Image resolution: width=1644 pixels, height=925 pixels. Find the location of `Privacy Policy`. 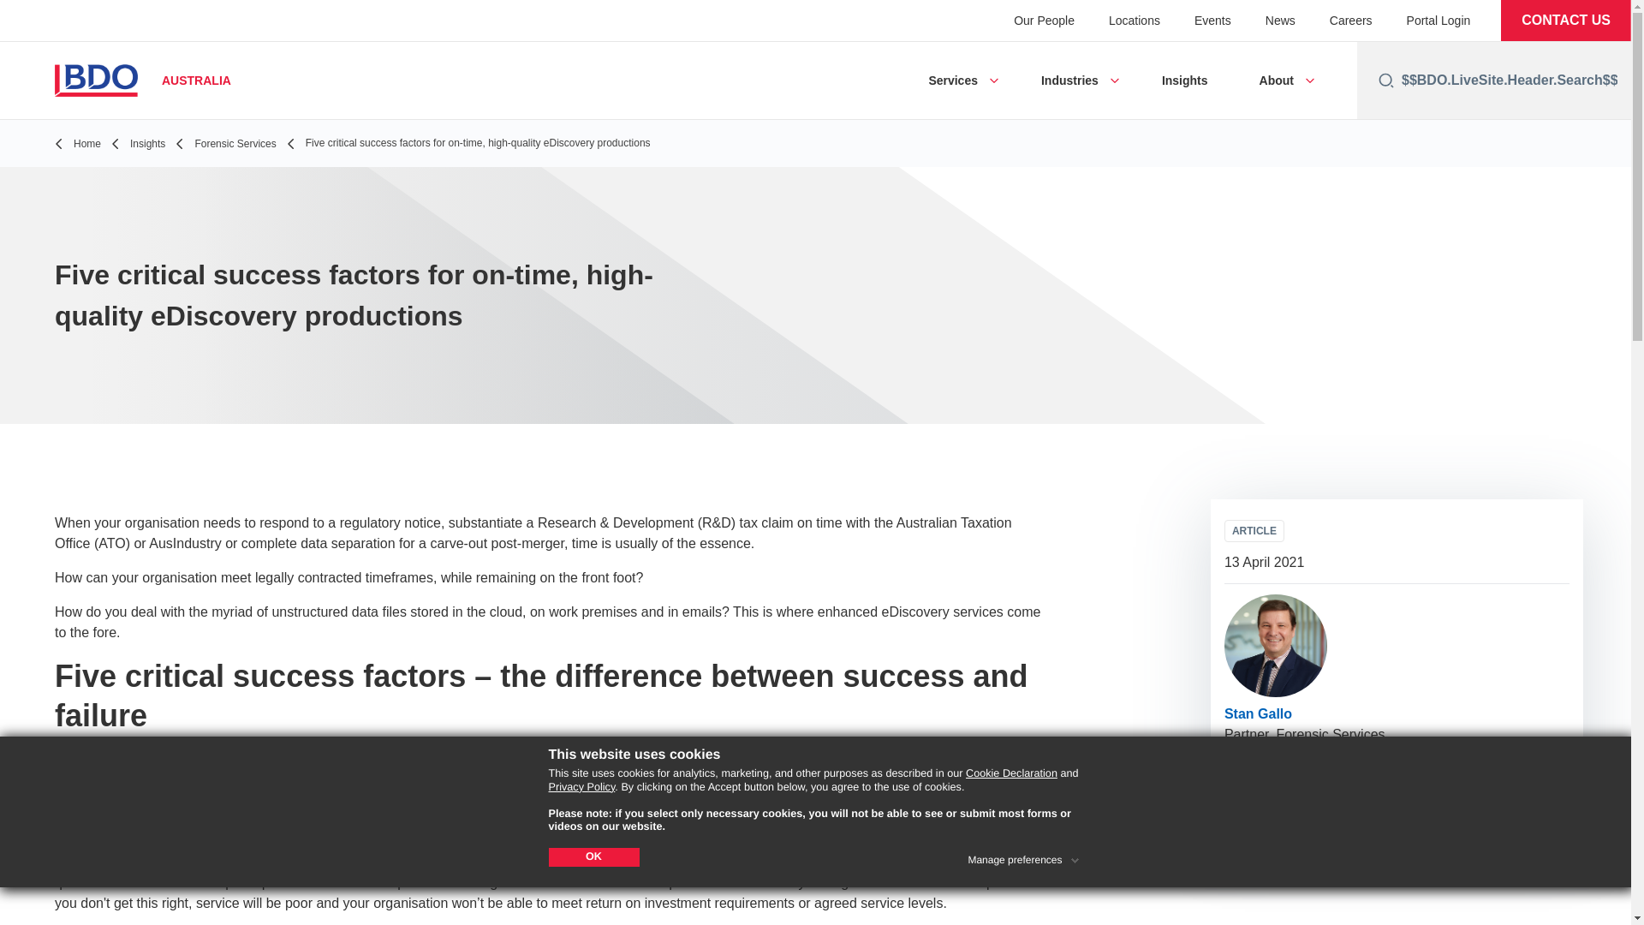

Privacy Policy is located at coordinates (581, 786).